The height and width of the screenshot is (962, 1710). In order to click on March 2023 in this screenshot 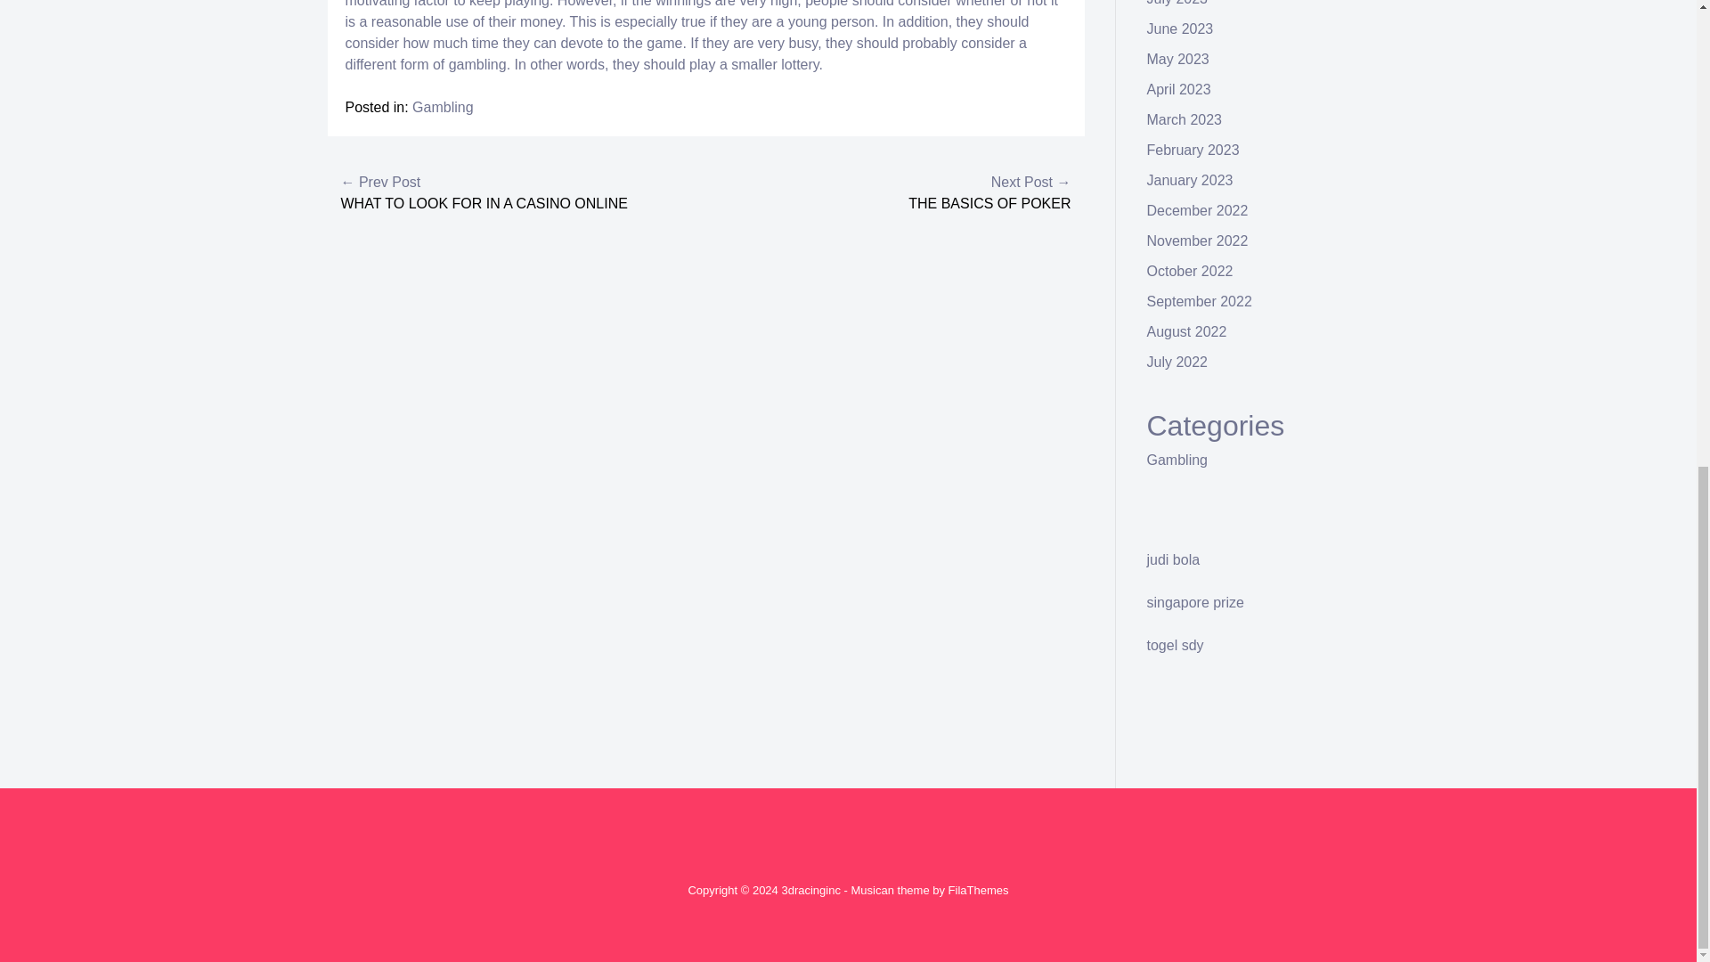, I will do `click(1185, 119)`.